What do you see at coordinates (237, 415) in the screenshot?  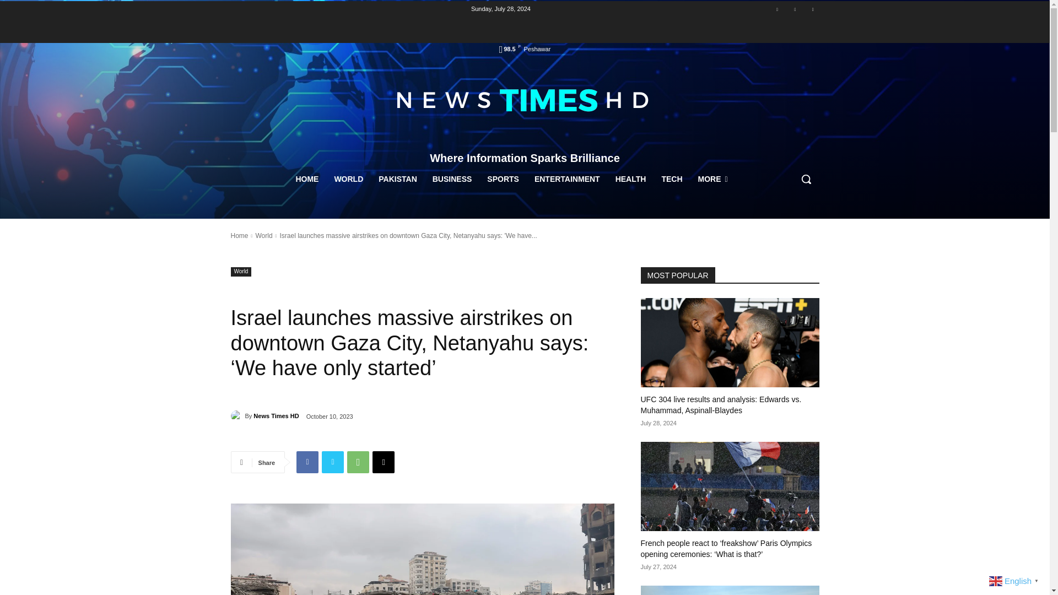 I see `News Times HD` at bounding box center [237, 415].